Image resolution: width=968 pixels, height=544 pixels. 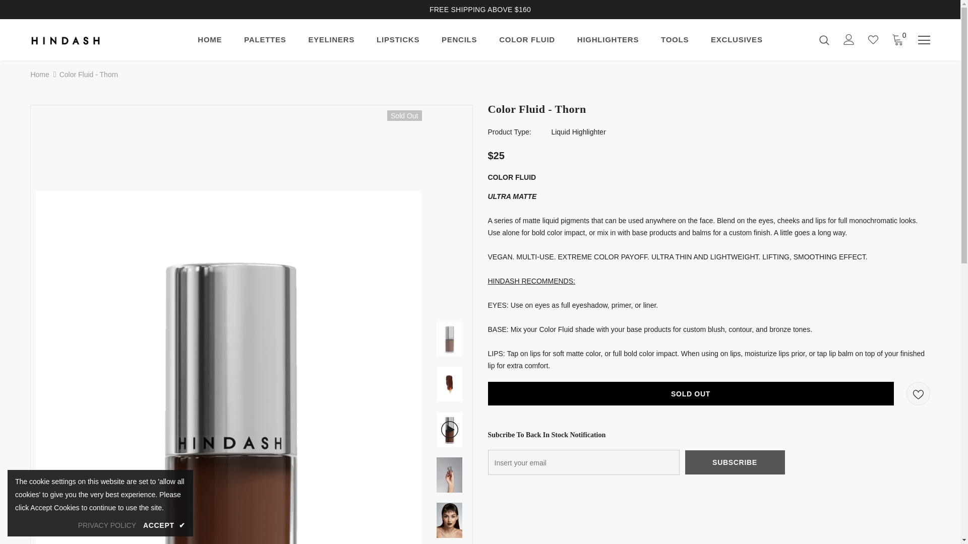 I want to click on Sold Out, so click(x=691, y=393).